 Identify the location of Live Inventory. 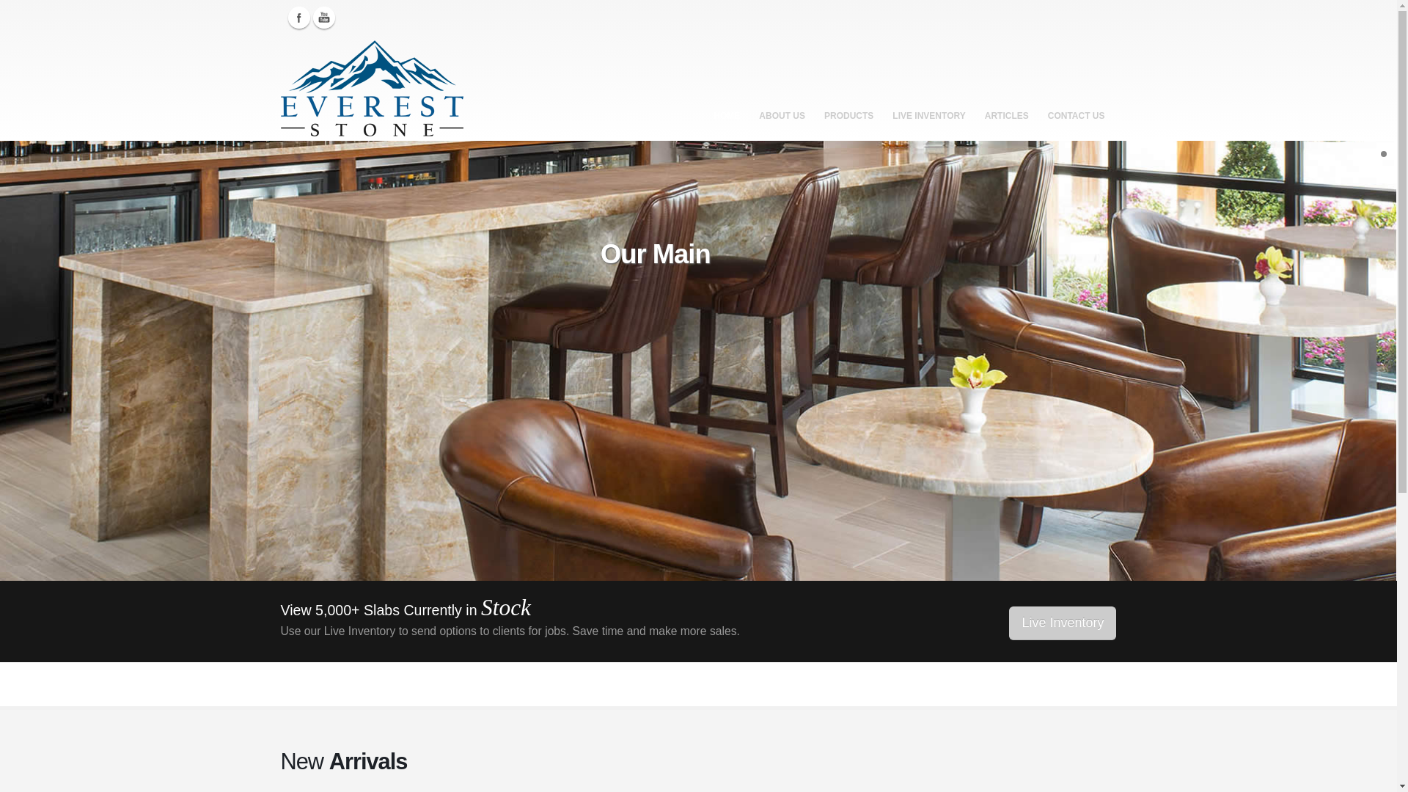
(1063, 623).